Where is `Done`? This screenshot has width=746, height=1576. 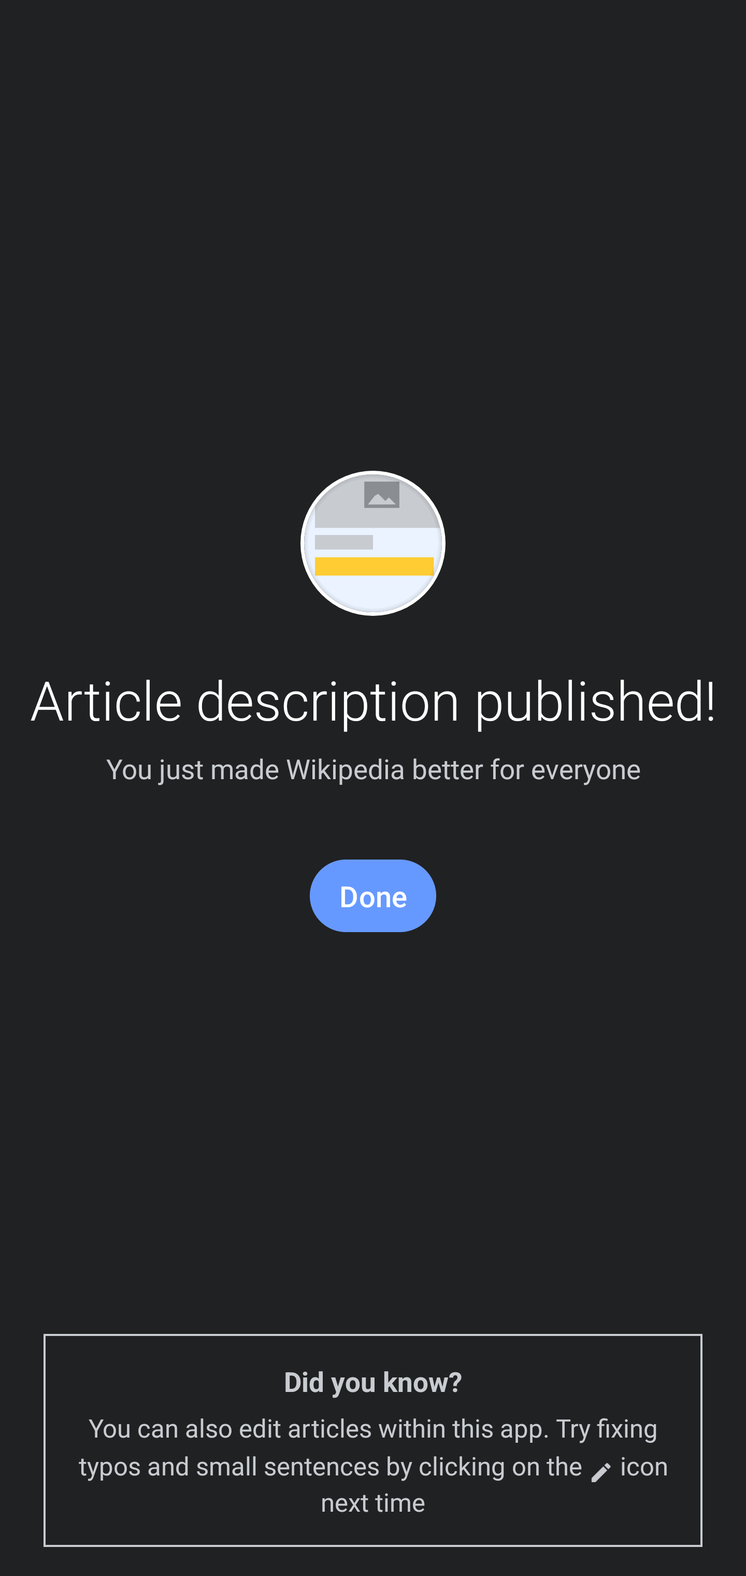
Done is located at coordinates (373, 896).